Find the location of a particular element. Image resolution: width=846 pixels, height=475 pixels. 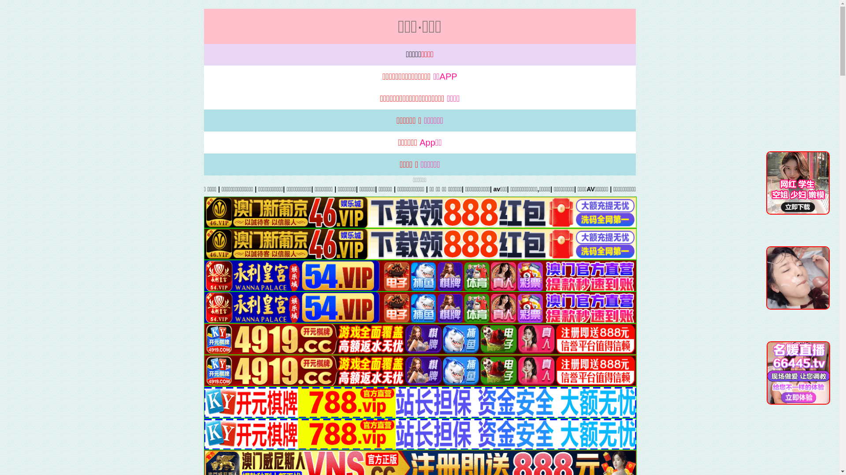

| is located at coordinates (816, 189).